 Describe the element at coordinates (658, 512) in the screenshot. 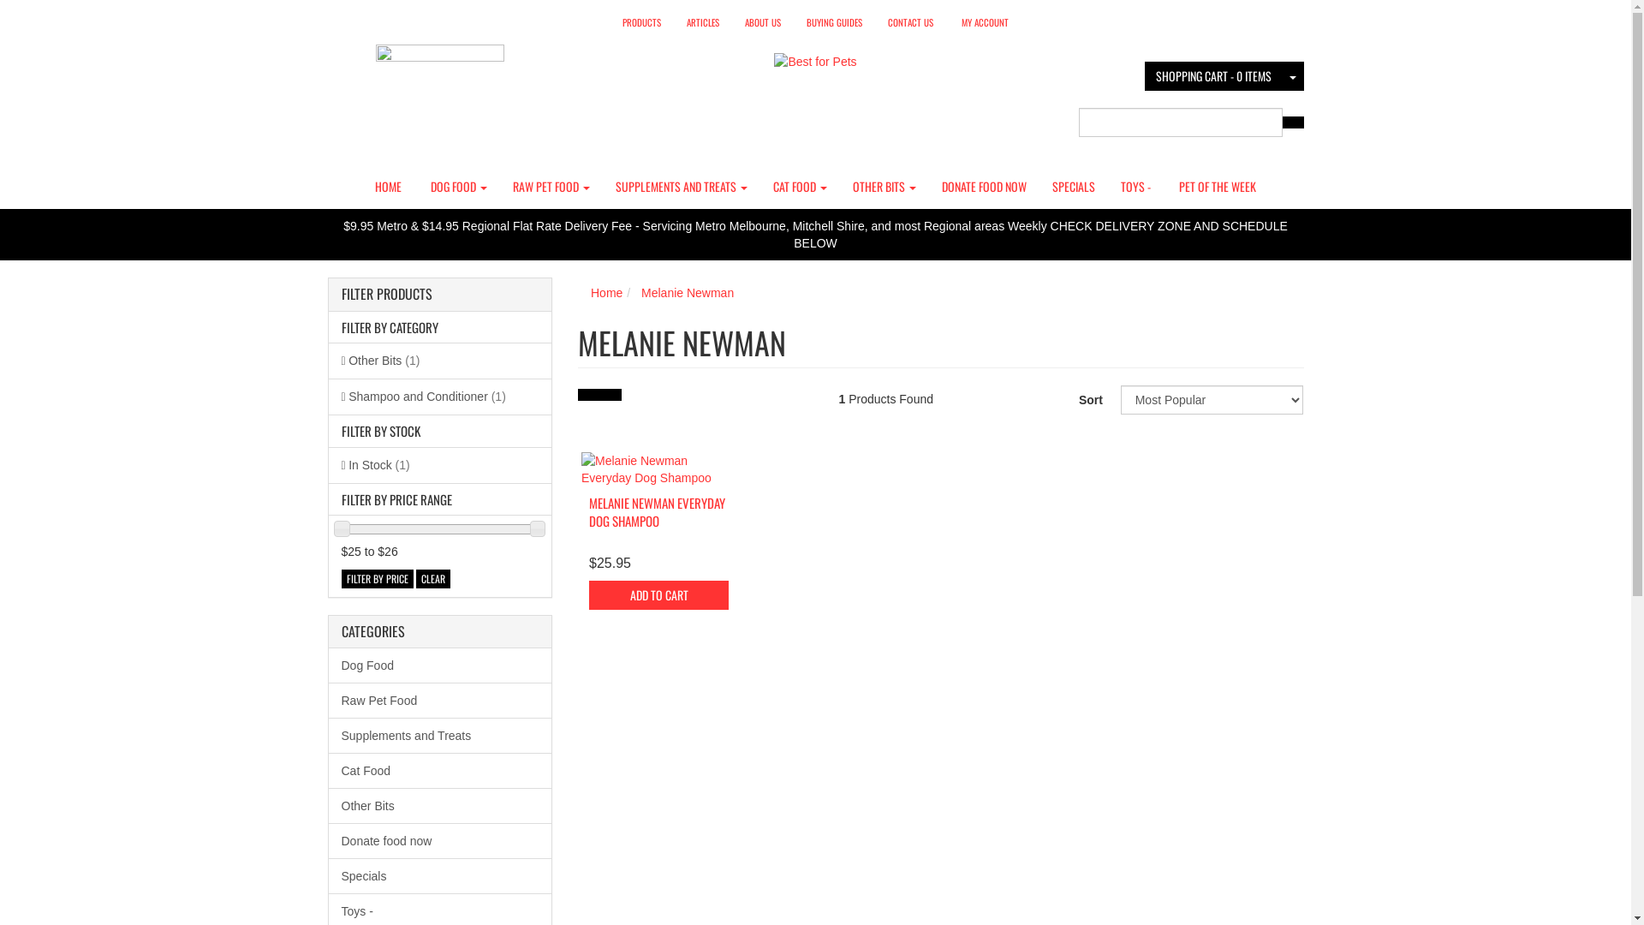

I see `MELANIE NEWMAN EVERYDAY DOG SHAMPOO` at that location.